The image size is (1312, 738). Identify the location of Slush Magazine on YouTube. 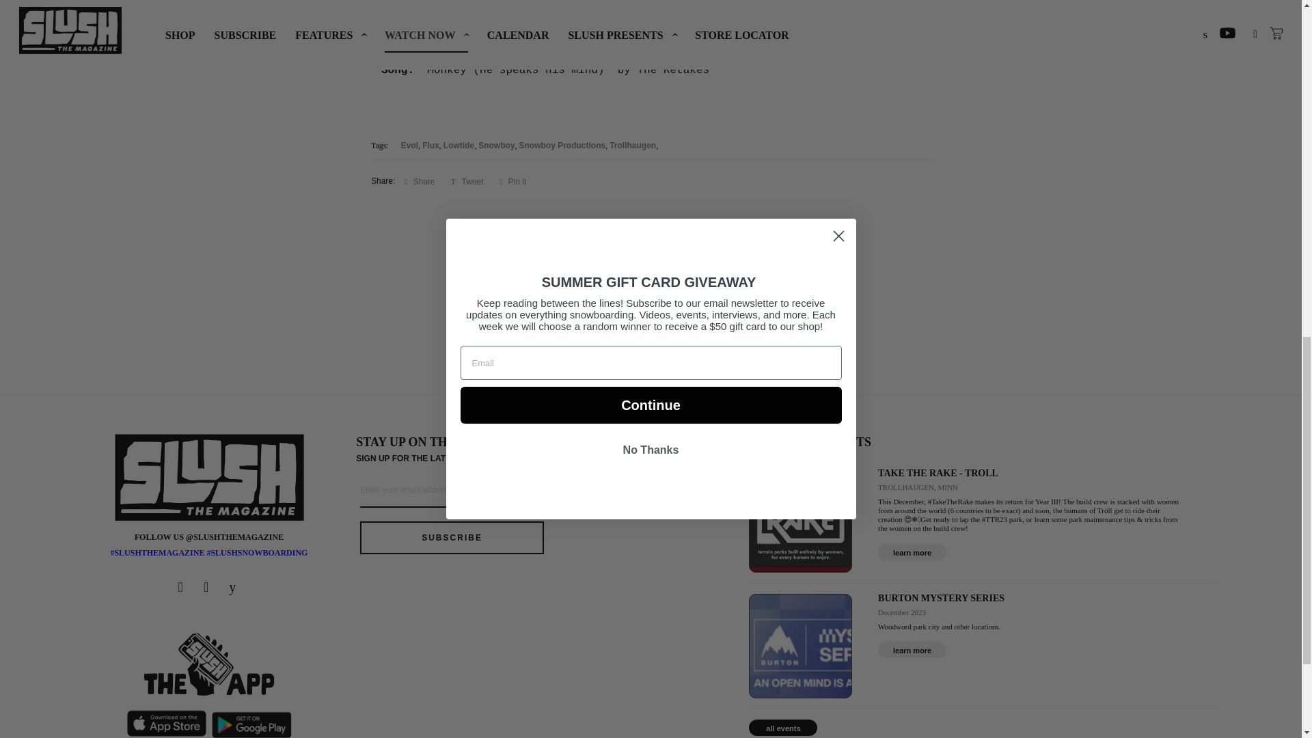
(234, 586).